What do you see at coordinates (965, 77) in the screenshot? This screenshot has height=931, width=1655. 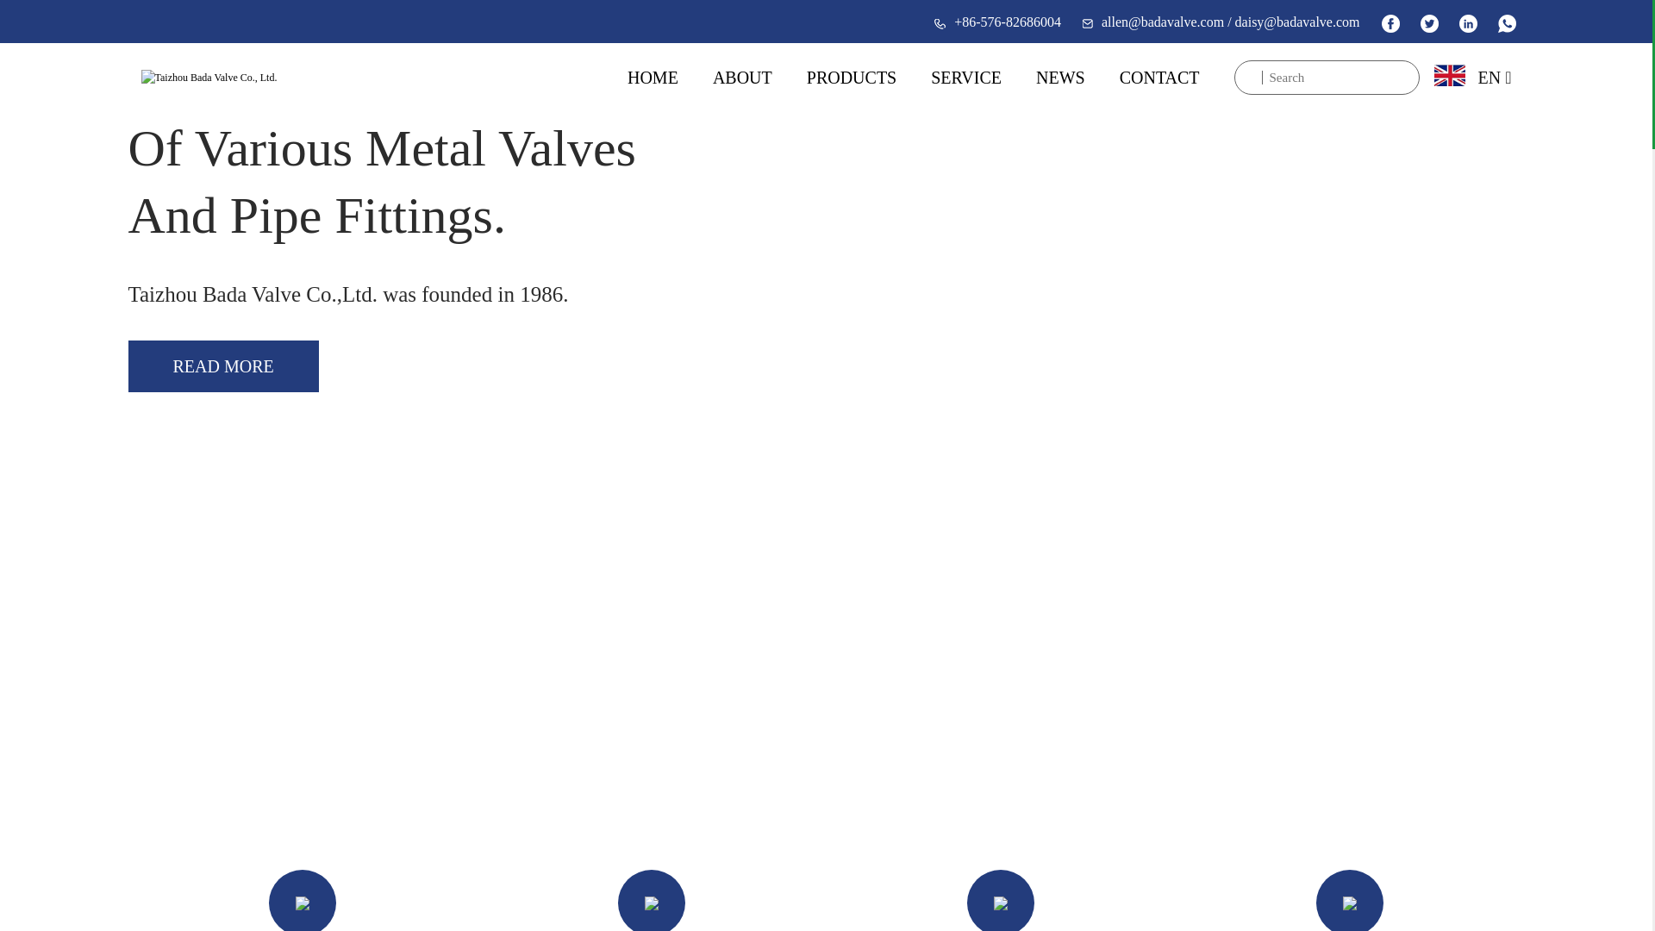 I see `SERVICE` at bounding box center [965, 77].